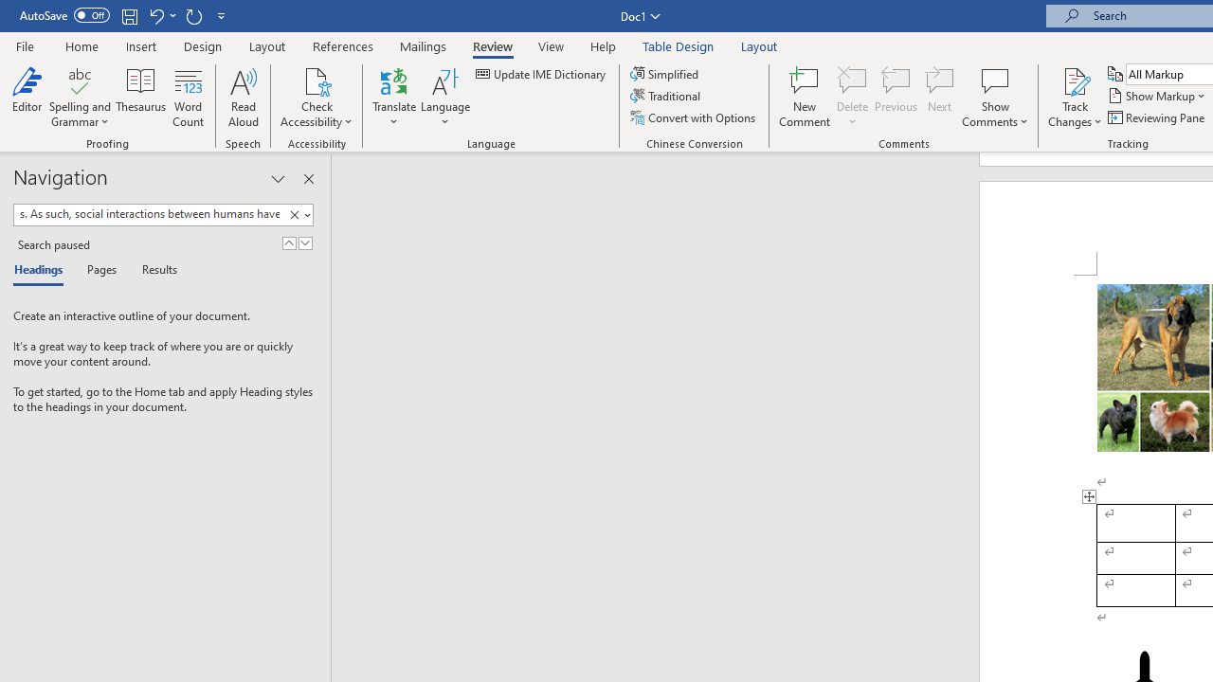 Image resolution: width=1213 pixels, height=682 pixels. I want to click on Traditional, so click(667, 97).